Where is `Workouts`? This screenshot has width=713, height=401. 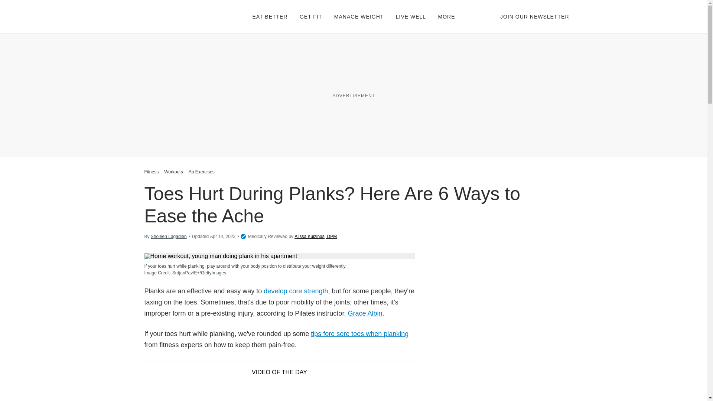
Workouts is located at coordinates (173, 172).